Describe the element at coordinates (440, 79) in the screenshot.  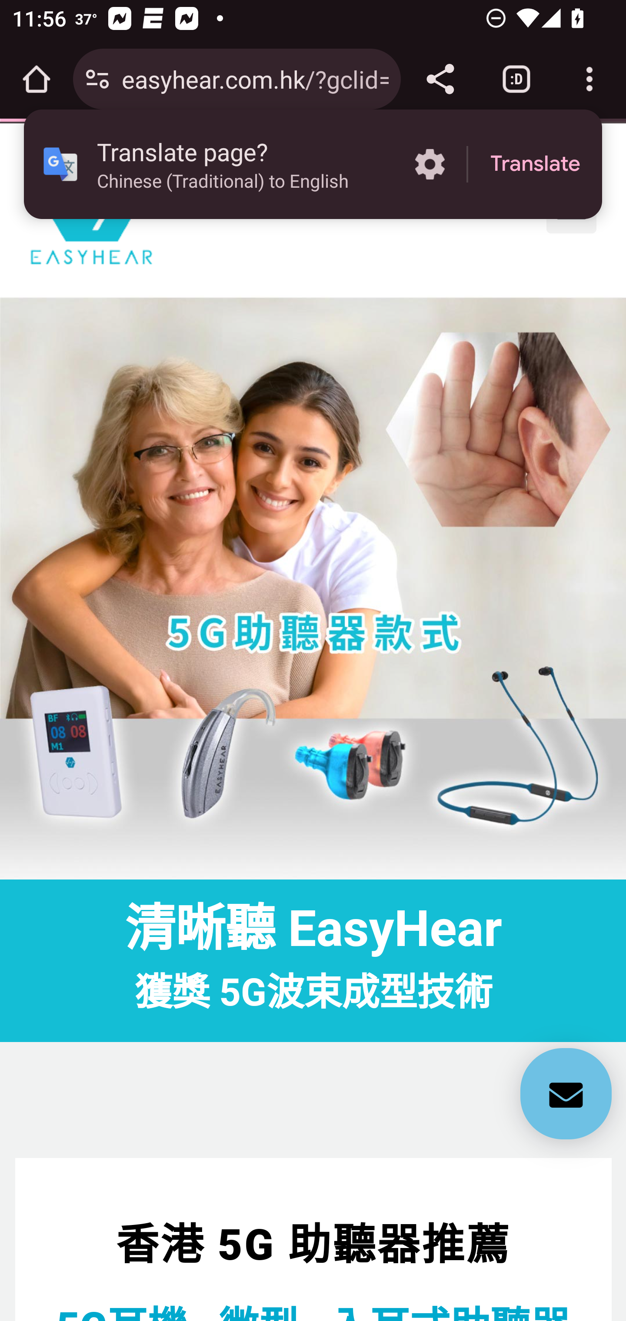
I see `Share` at that location.